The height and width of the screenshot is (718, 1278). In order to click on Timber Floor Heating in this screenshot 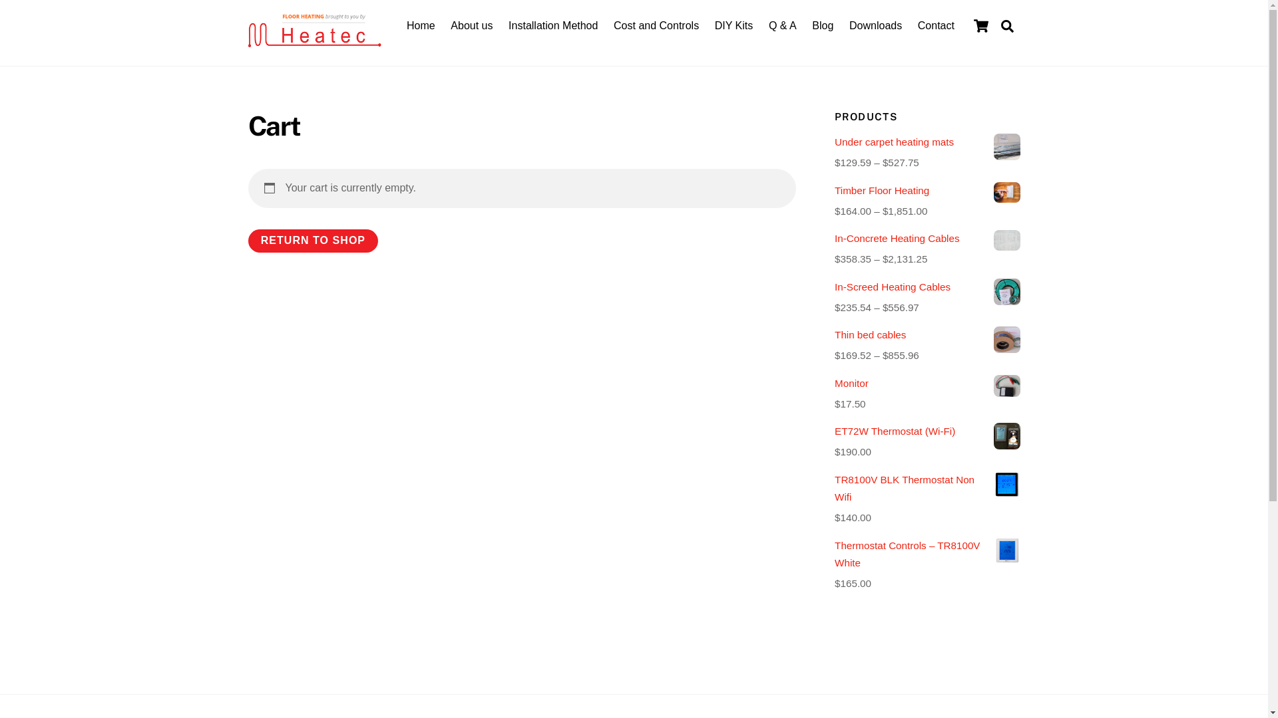, I will do `click(927, 191)`.